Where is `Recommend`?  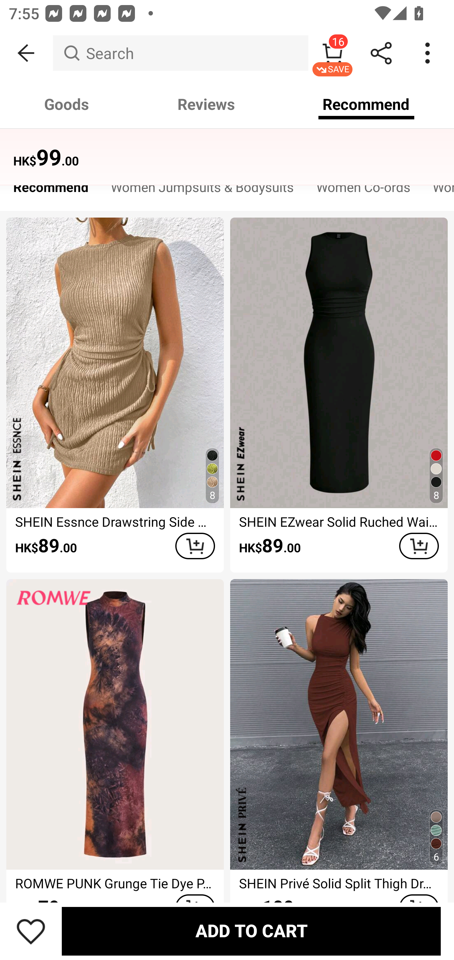 Recommend is located at coordinates (366, 104).